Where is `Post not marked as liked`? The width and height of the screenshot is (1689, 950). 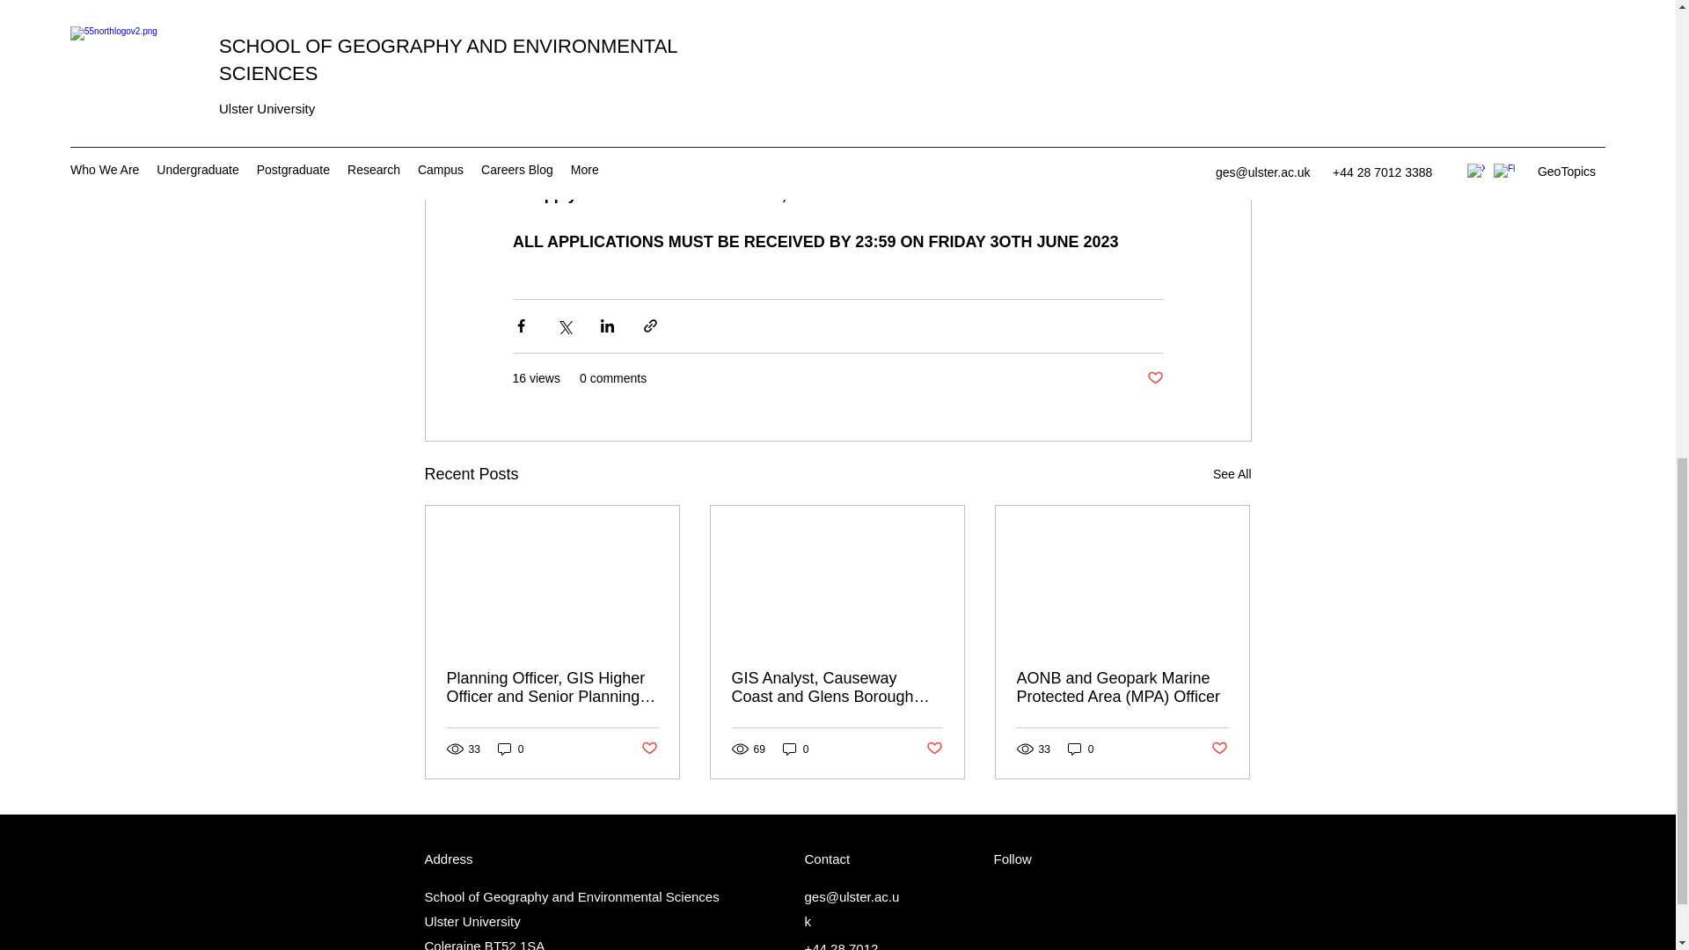 Post not marked as liked is located at coordinates (647, 749).